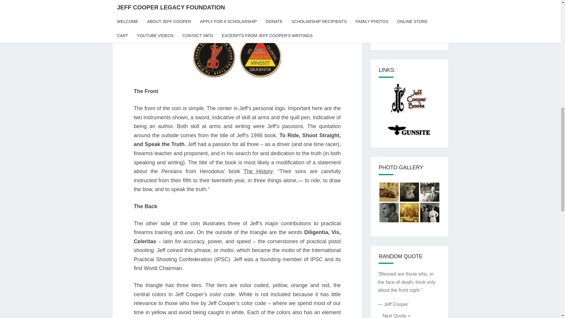 The image size is (565, 318). I want to click on Driving this little car around Washington was fun., so click(409, 212).